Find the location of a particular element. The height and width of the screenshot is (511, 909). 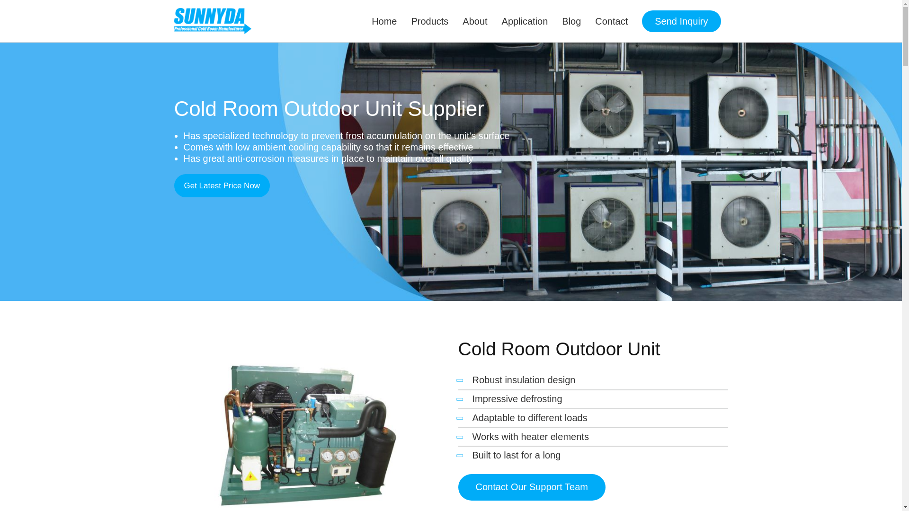

Home is located at coordinates (383, 21).